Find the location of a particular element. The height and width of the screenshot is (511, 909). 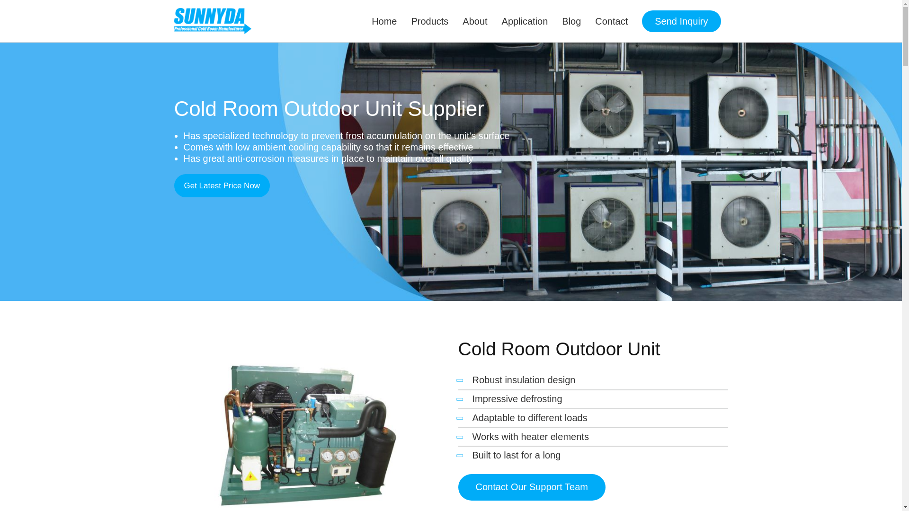

Home is located at coordinates (383, 21).